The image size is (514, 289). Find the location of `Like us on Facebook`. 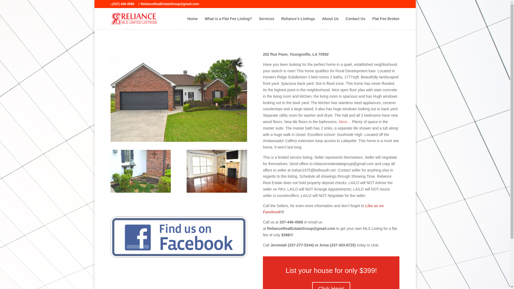

Like us on Facebook is located at coordinates (323, 209).